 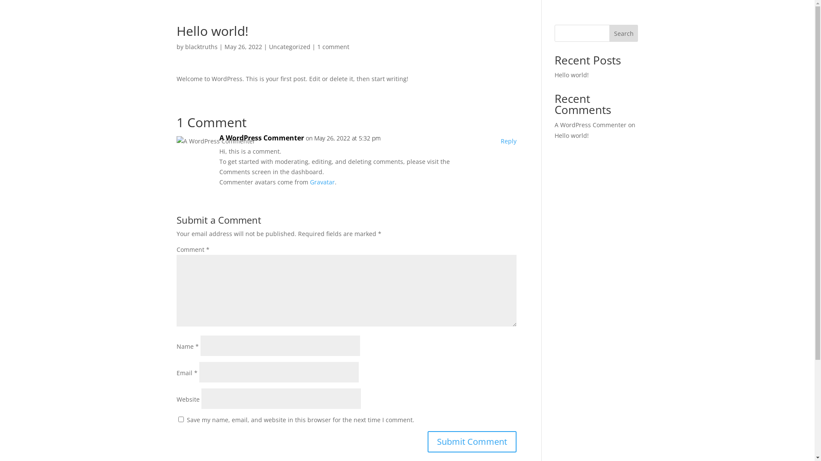 I want to click on 1 comment, so click(x=334, y=47).